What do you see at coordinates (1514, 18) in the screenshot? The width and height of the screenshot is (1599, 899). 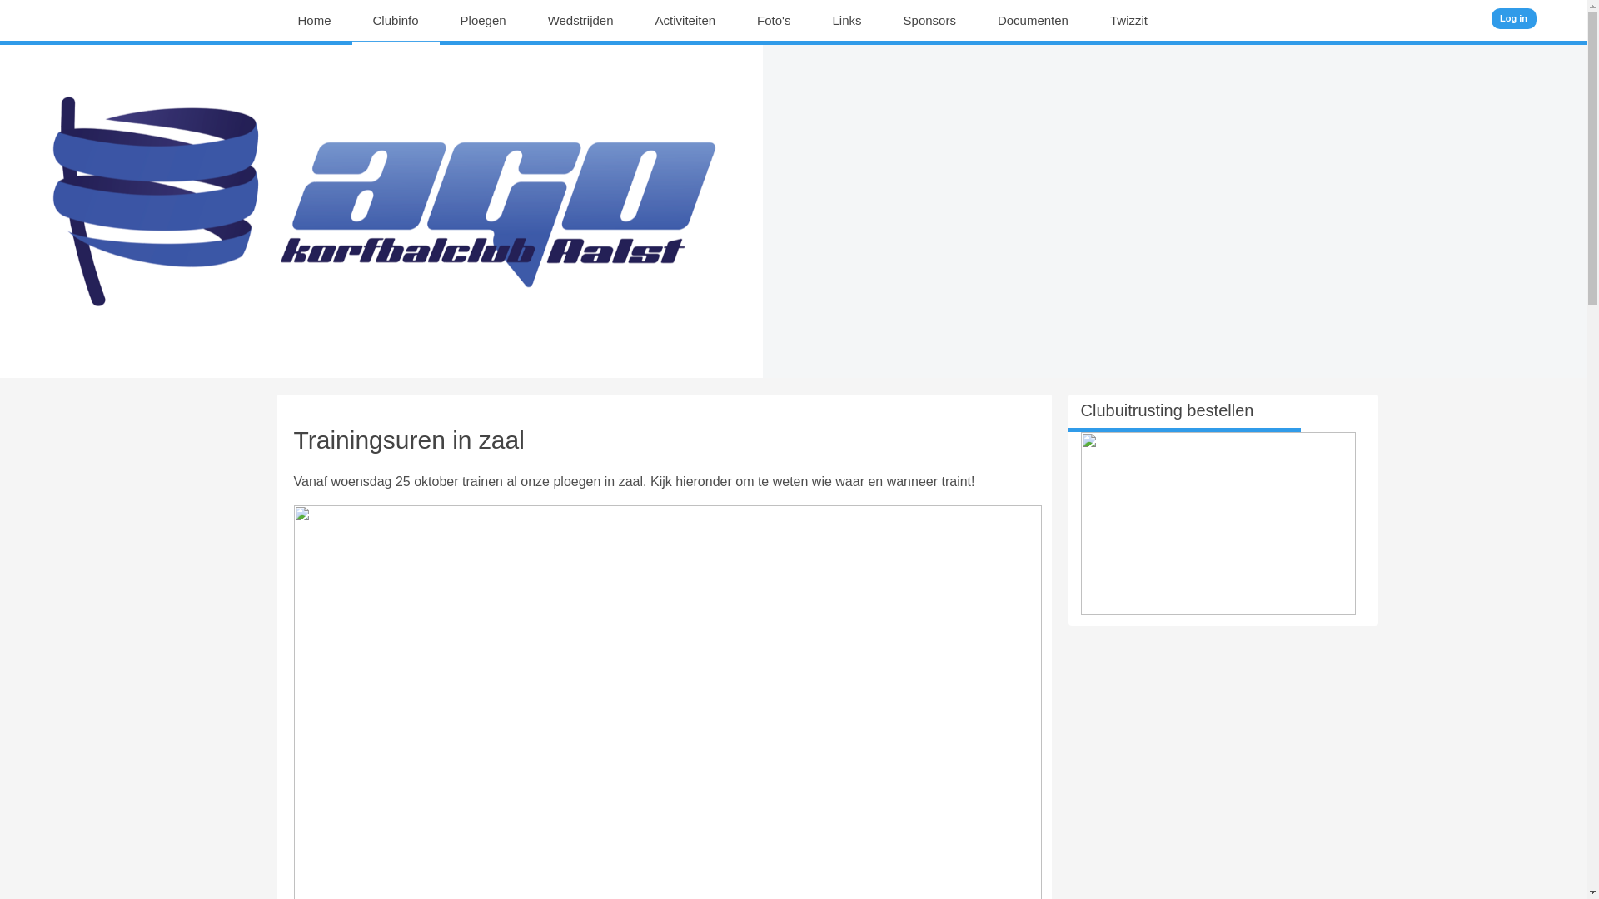 I see `Log in` at bounding box center [1514, 18].